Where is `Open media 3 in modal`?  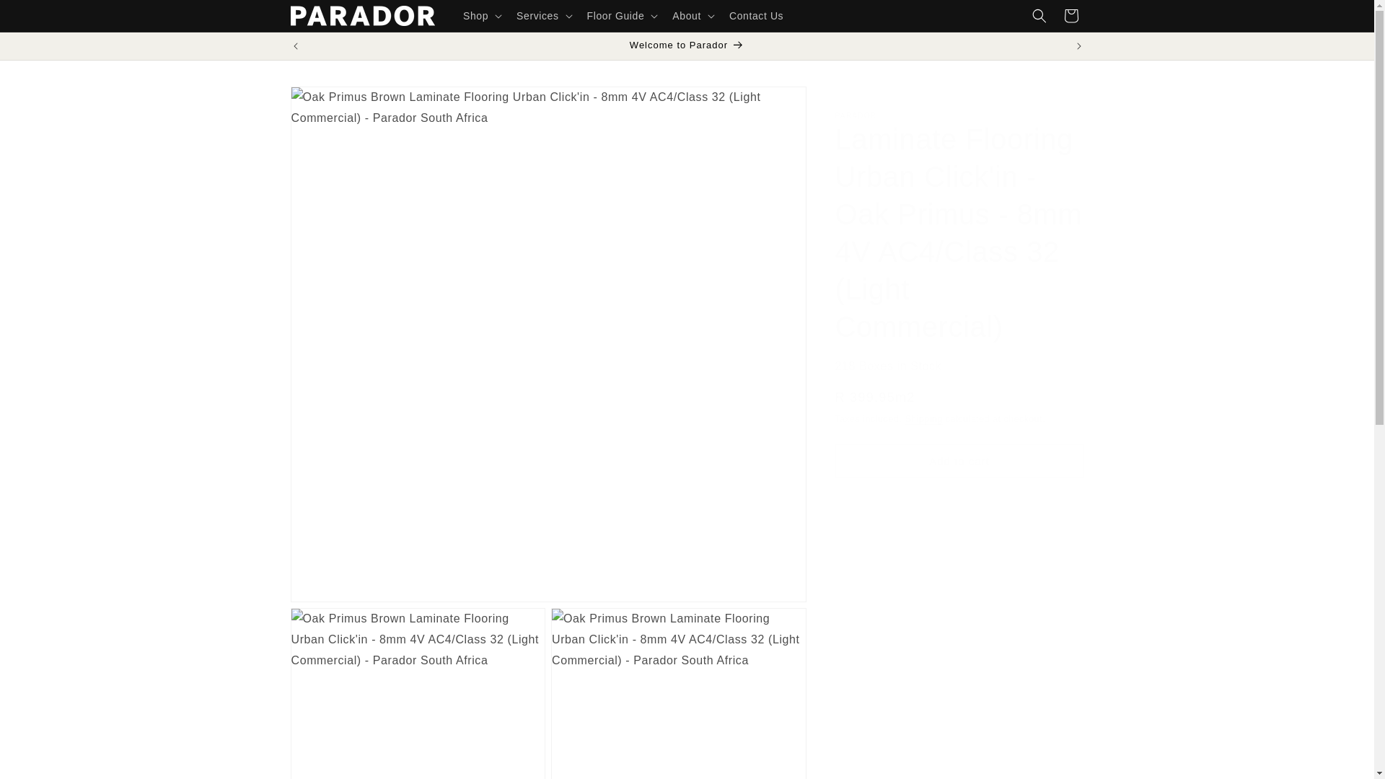
Open media 3 in modal is located at coordinates (678, 694).